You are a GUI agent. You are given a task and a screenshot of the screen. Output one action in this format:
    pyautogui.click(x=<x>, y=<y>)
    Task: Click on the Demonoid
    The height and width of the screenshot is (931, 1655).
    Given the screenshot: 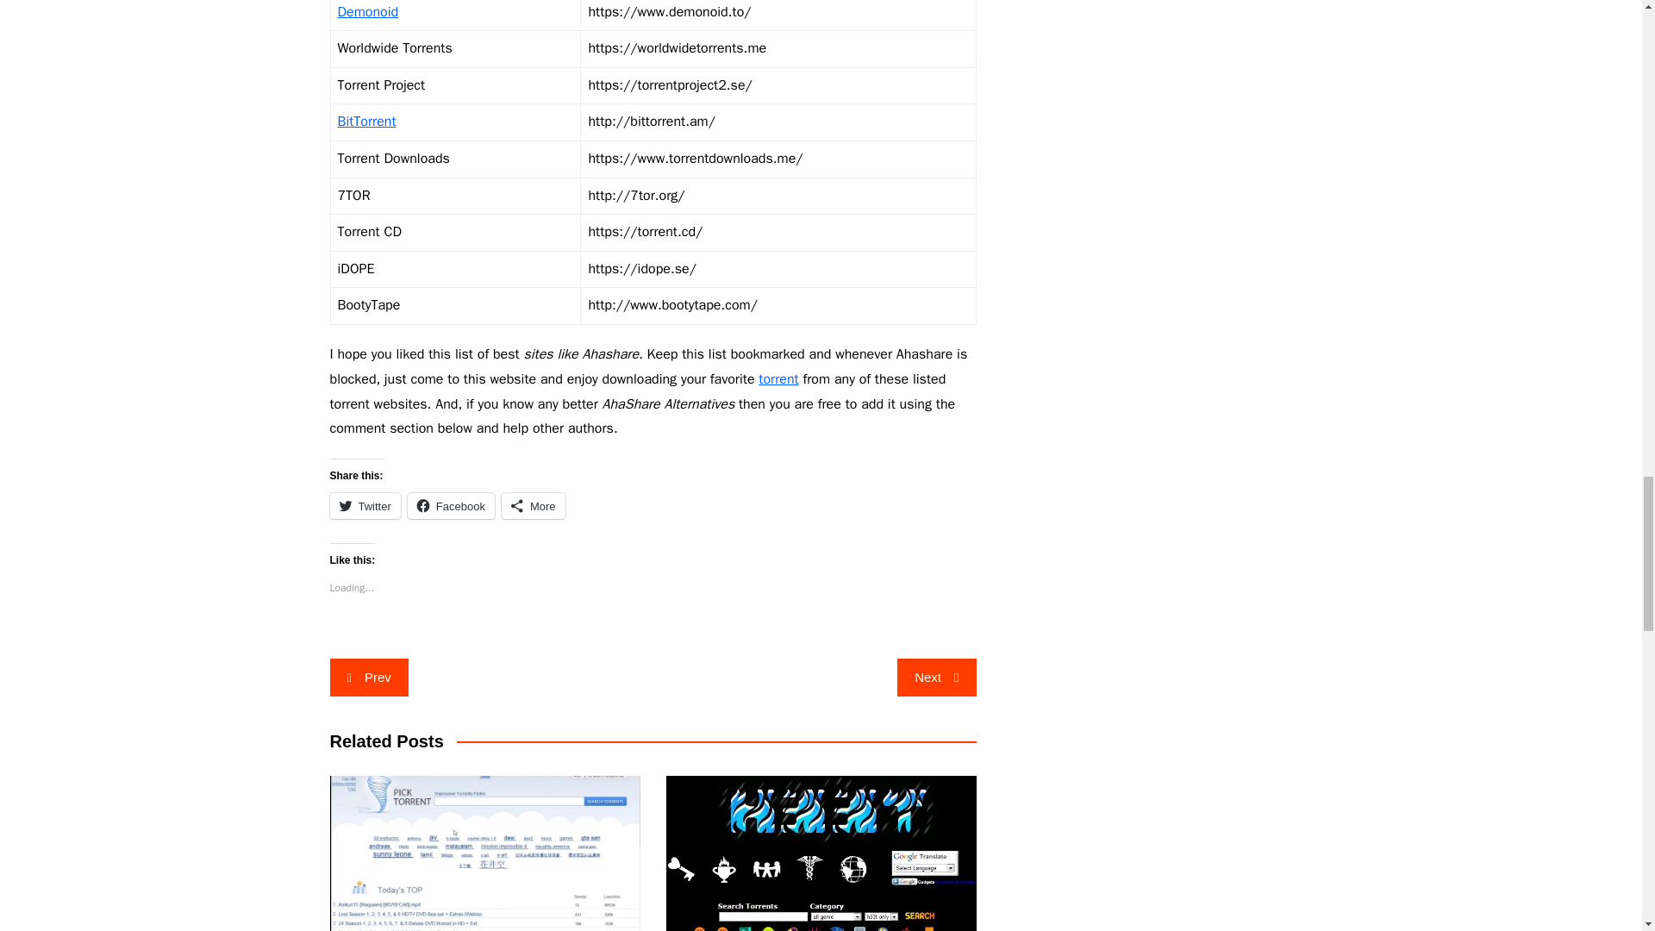 What is the action you would take?
    pyautogui.click(x=367, y=12)
    